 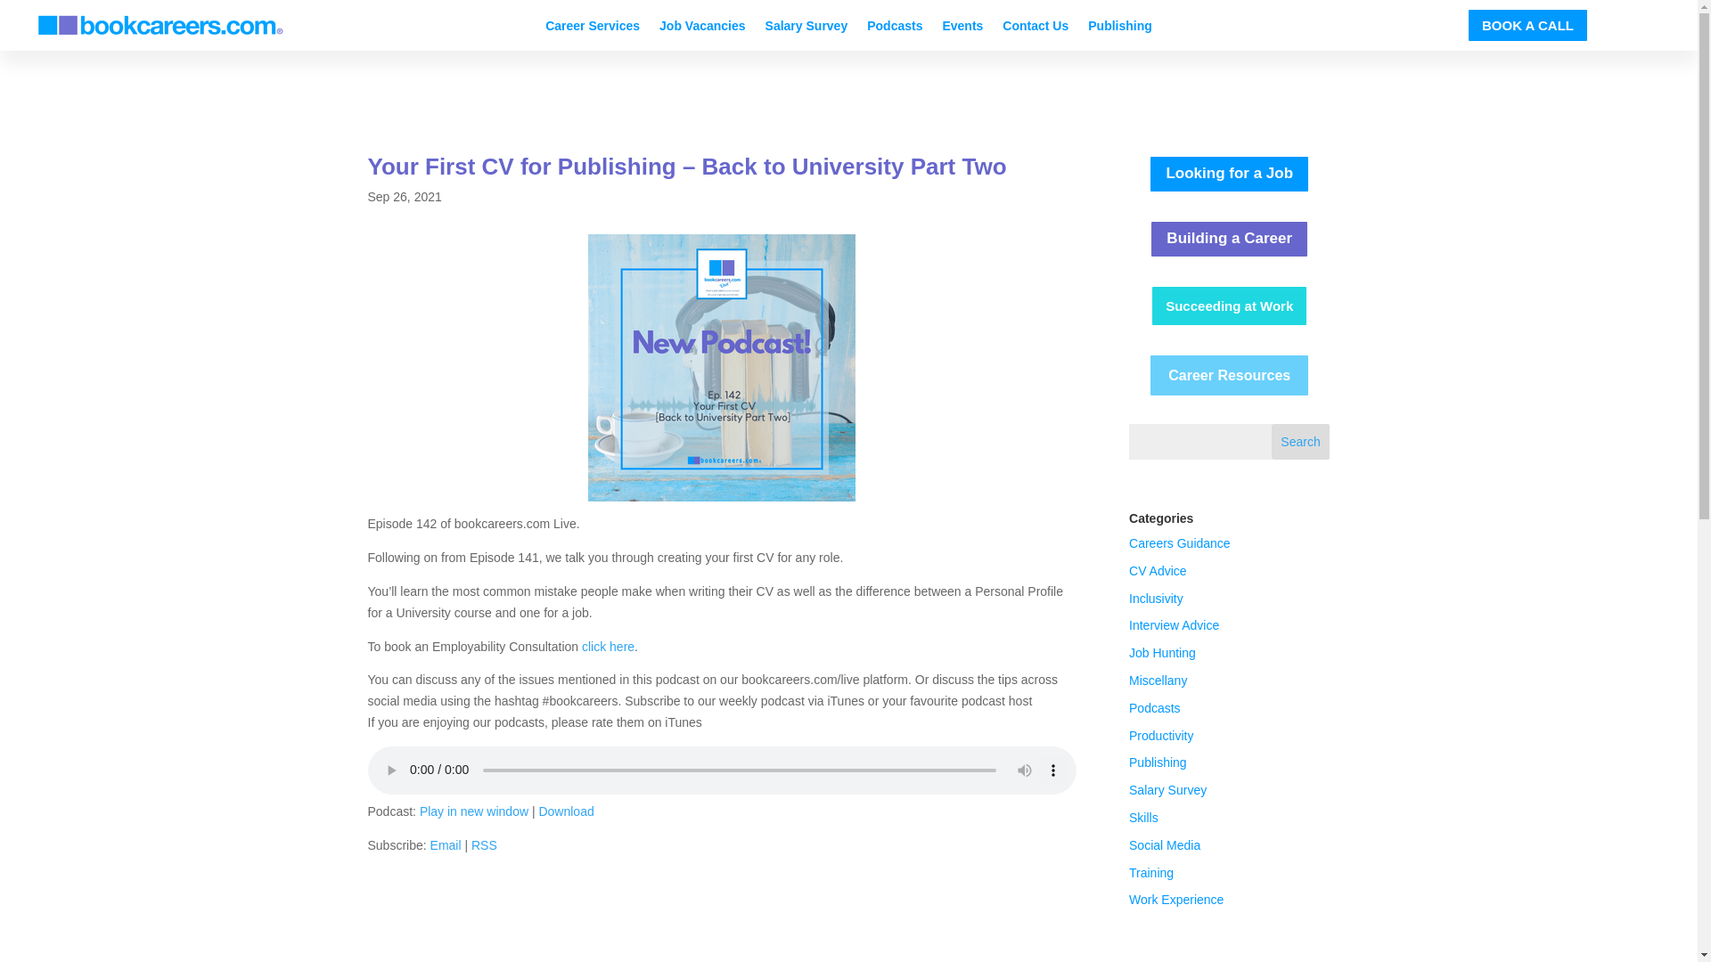 I want to click on Salary Survey, so click(x=806, y=29).